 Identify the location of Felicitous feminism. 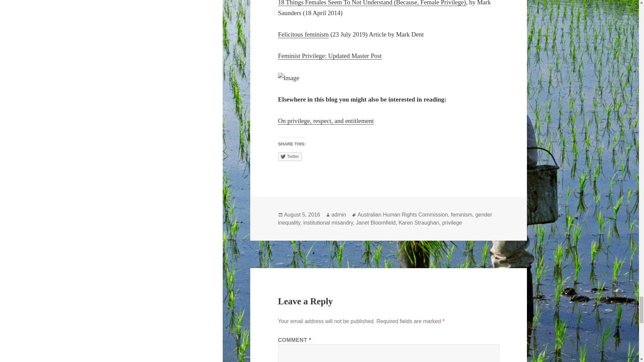
(303, 34).